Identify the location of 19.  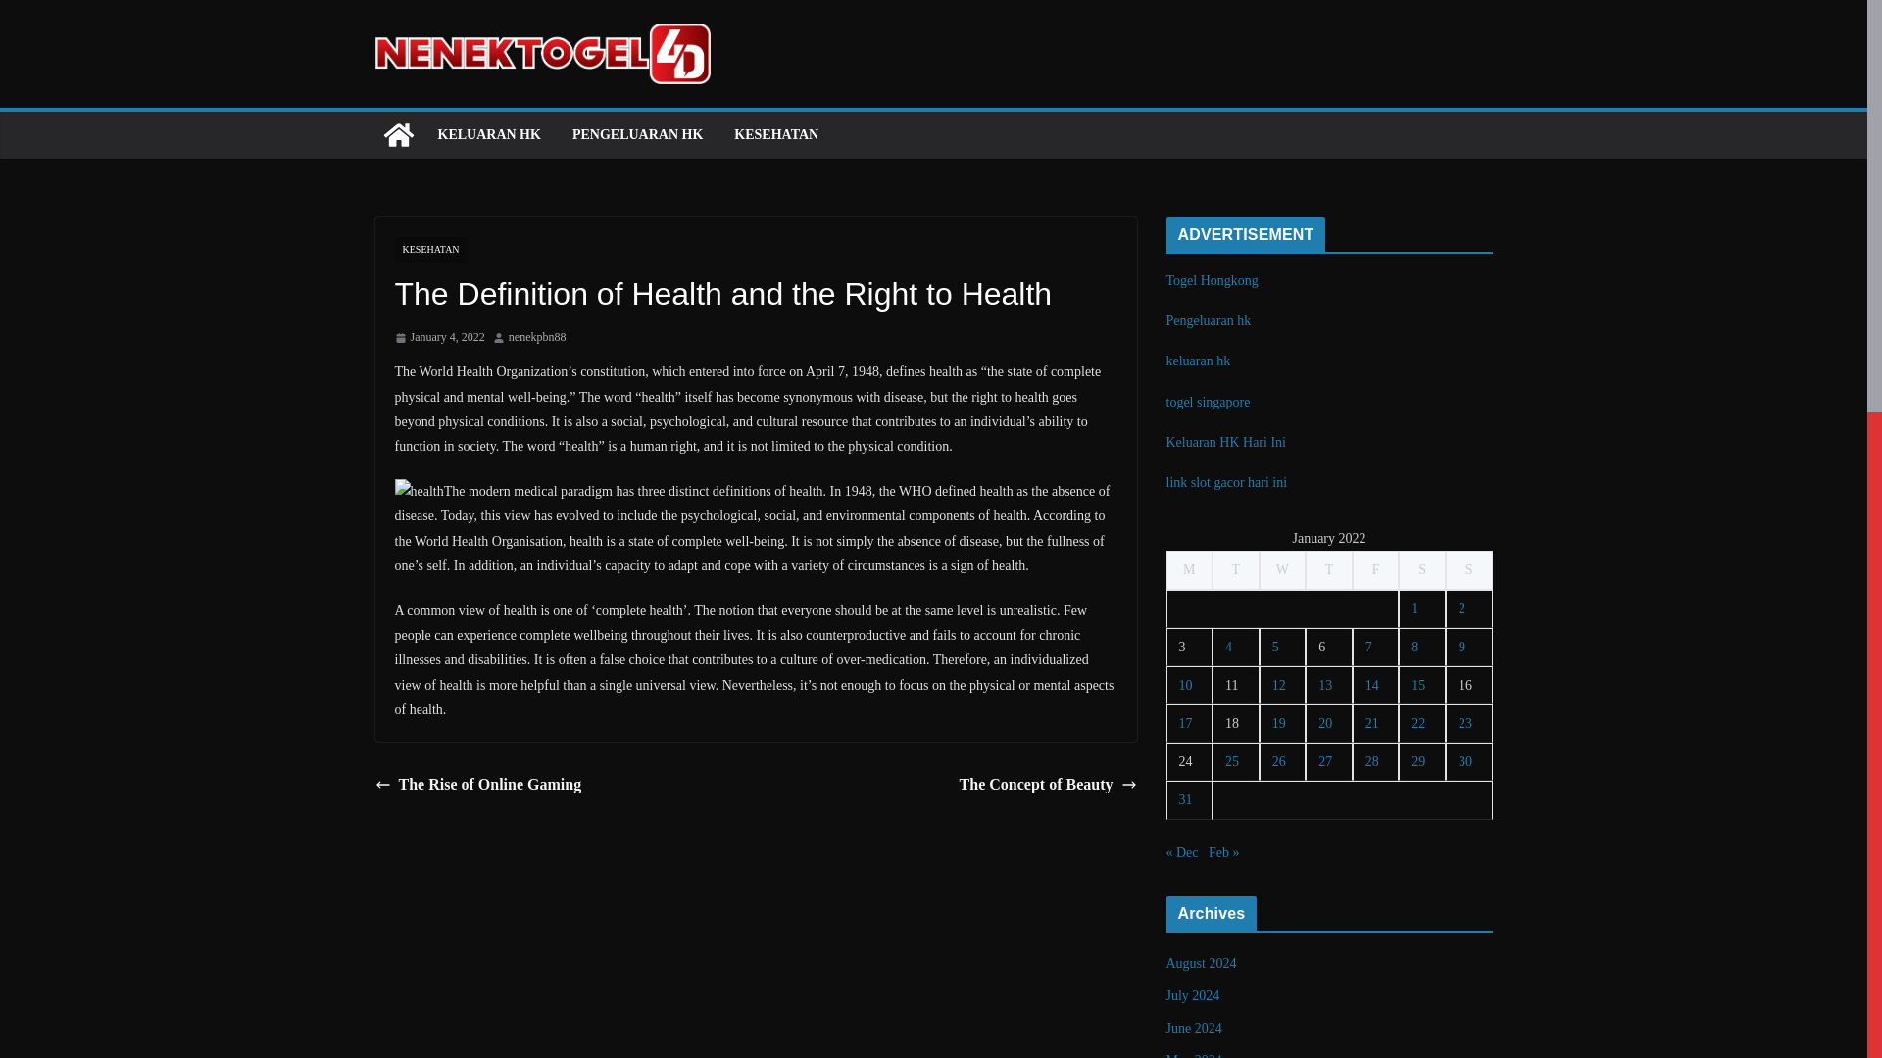
(1278, 723).